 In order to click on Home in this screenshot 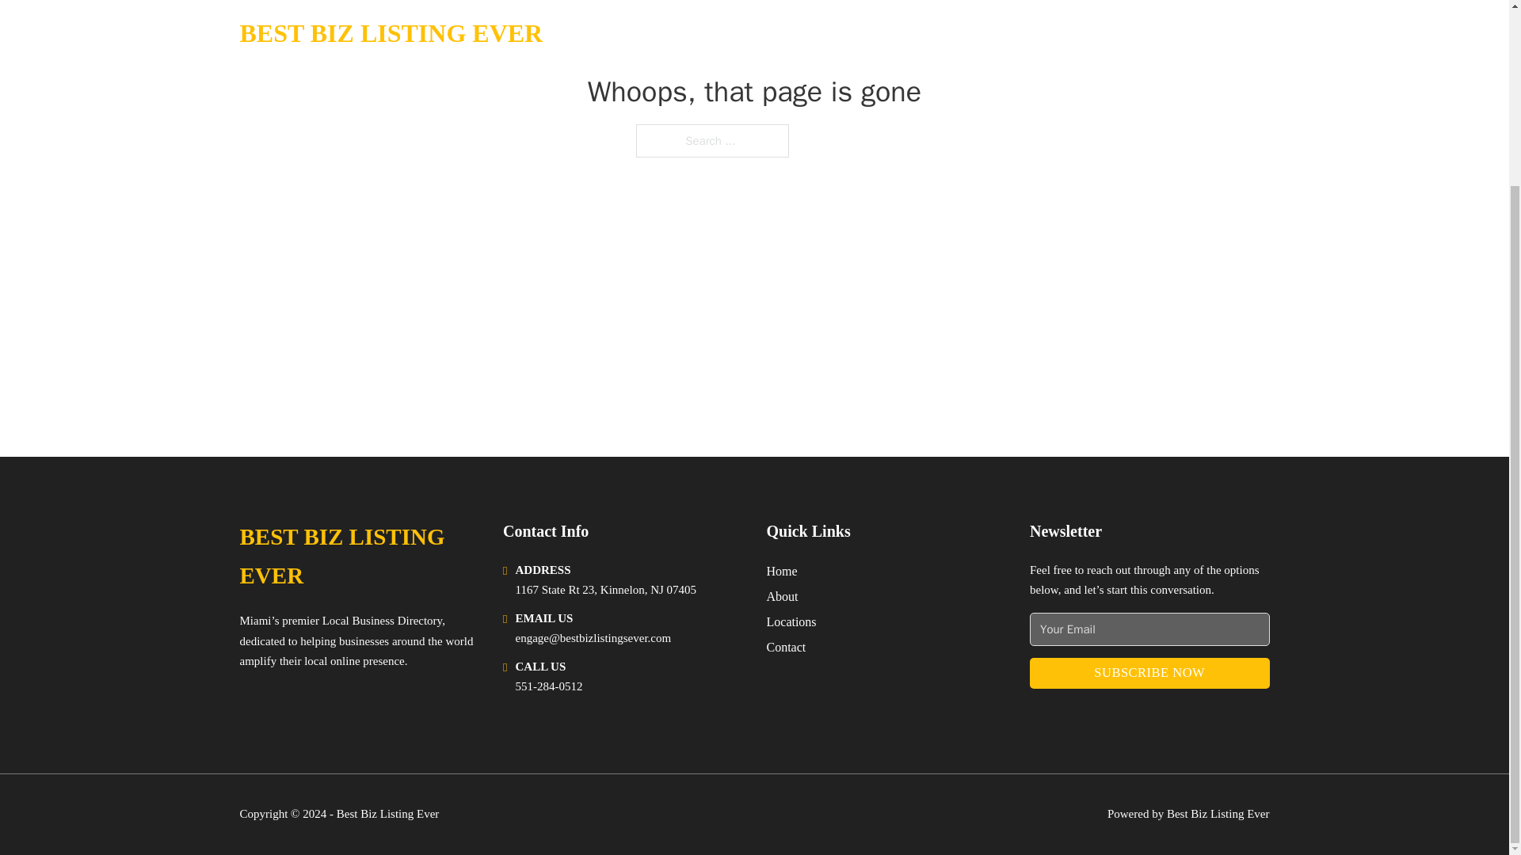, I will do `click(781, 572)`.